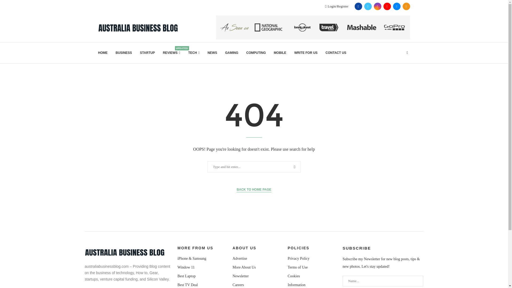 This screenshot has height=288, width=512. What do you see at coordinates (124, 53) in the screenshot?
I see `BUSINESS` at bounding box center [124, 53].